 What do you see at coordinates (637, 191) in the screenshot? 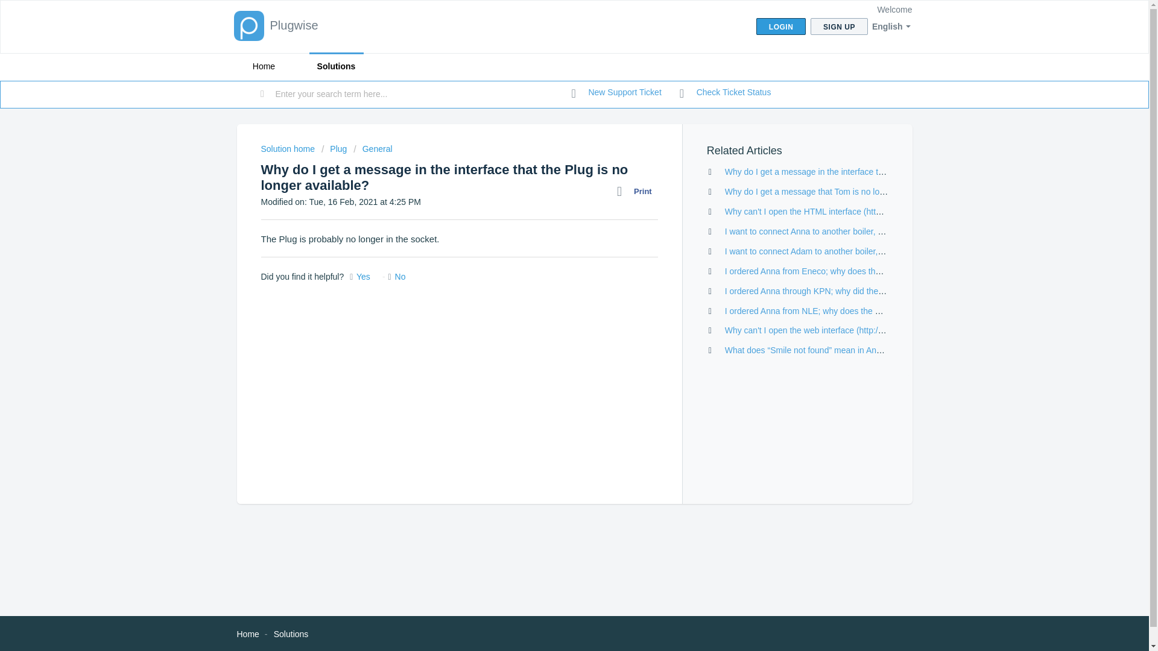
I see `Print` at bounding box center [637, 191].